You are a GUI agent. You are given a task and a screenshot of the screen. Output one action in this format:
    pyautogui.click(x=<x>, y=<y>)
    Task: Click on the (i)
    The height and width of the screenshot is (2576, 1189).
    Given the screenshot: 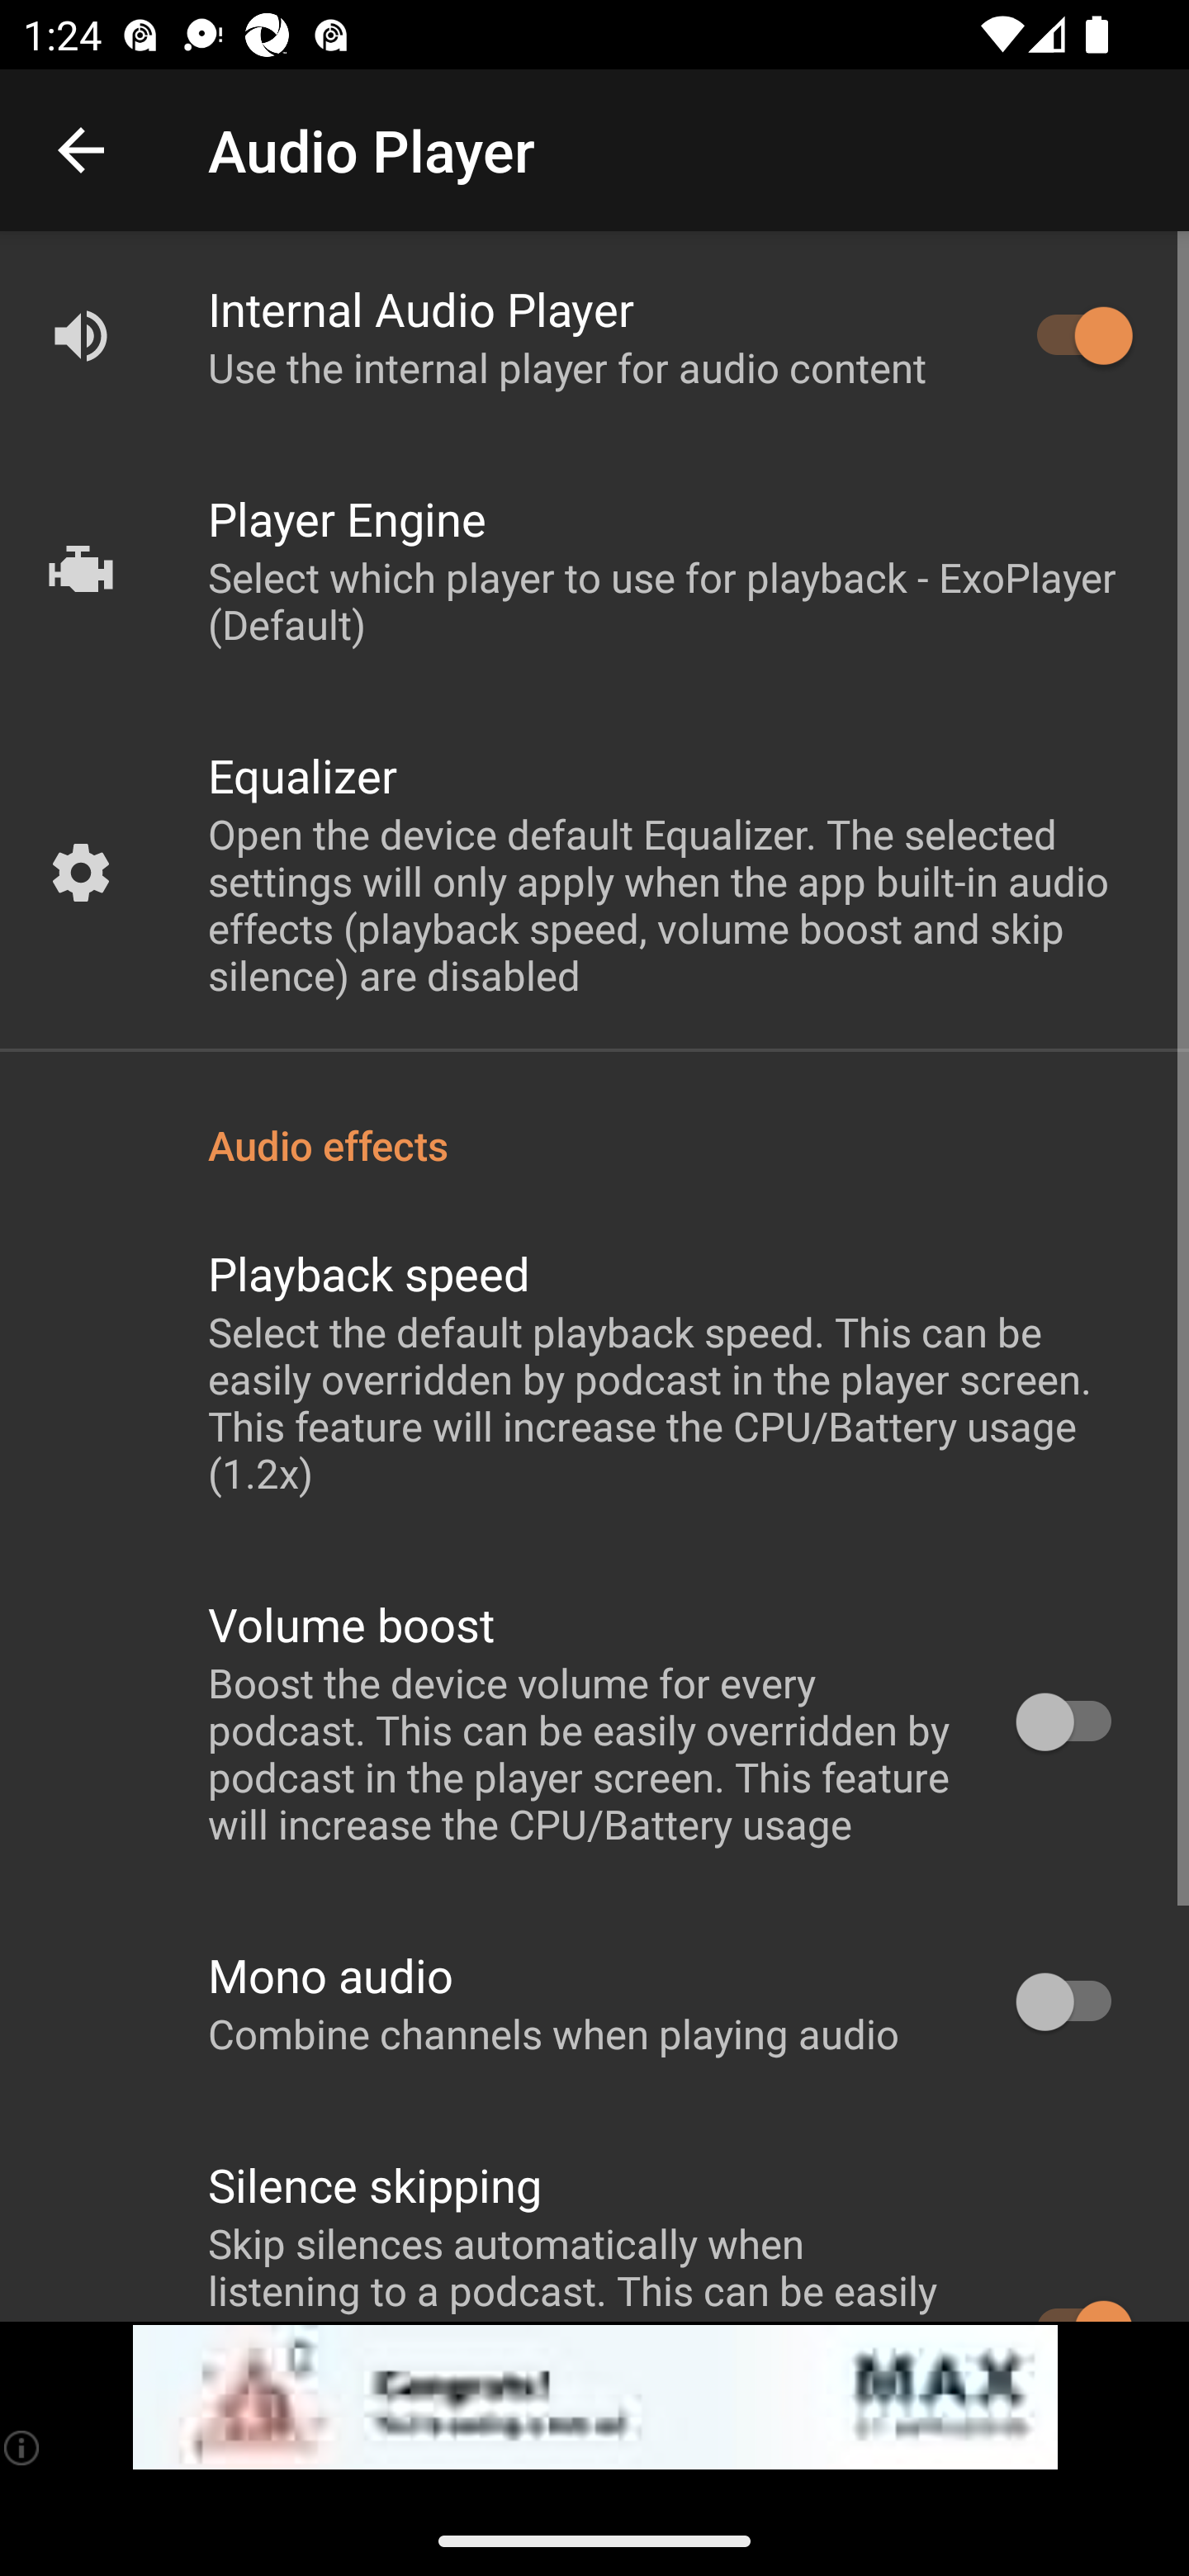 What is the action you would take?
    pyautogui.click(x=23, y=2447)
    